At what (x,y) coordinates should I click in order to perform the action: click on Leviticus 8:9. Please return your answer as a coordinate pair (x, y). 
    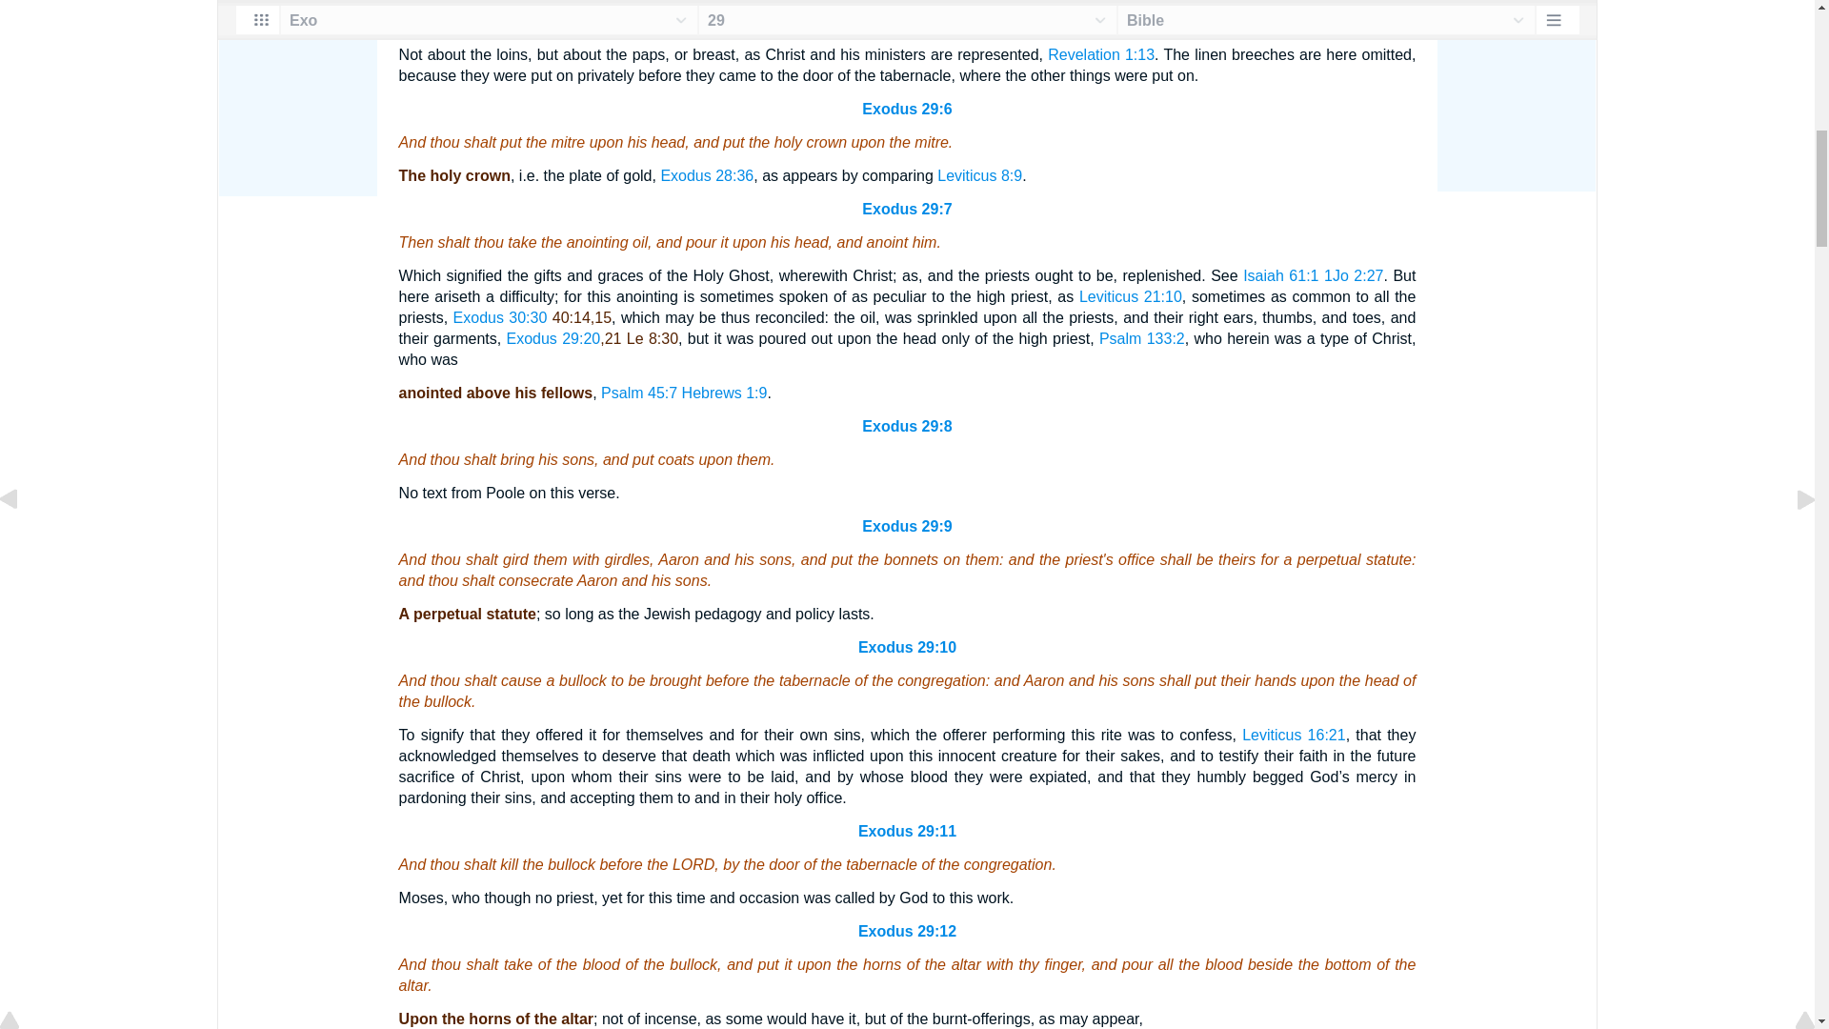
    Looking at the image, I should click on (979, 175).